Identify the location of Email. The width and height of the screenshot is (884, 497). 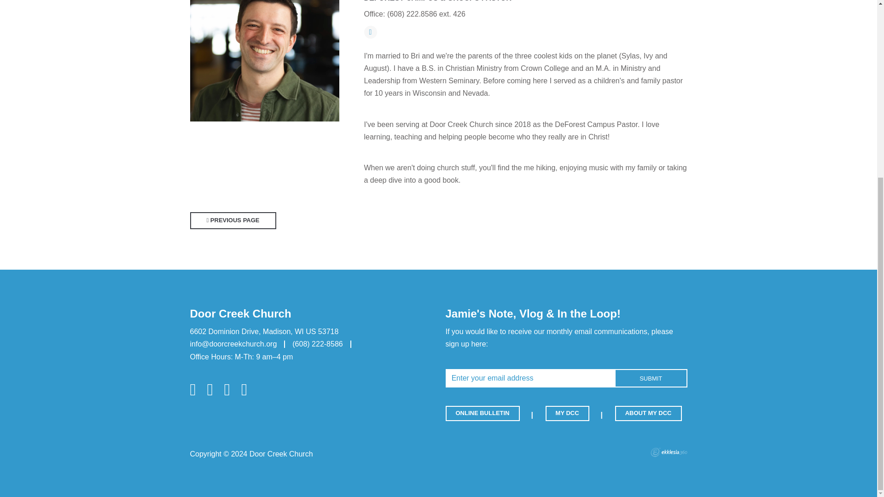
(370, 32).